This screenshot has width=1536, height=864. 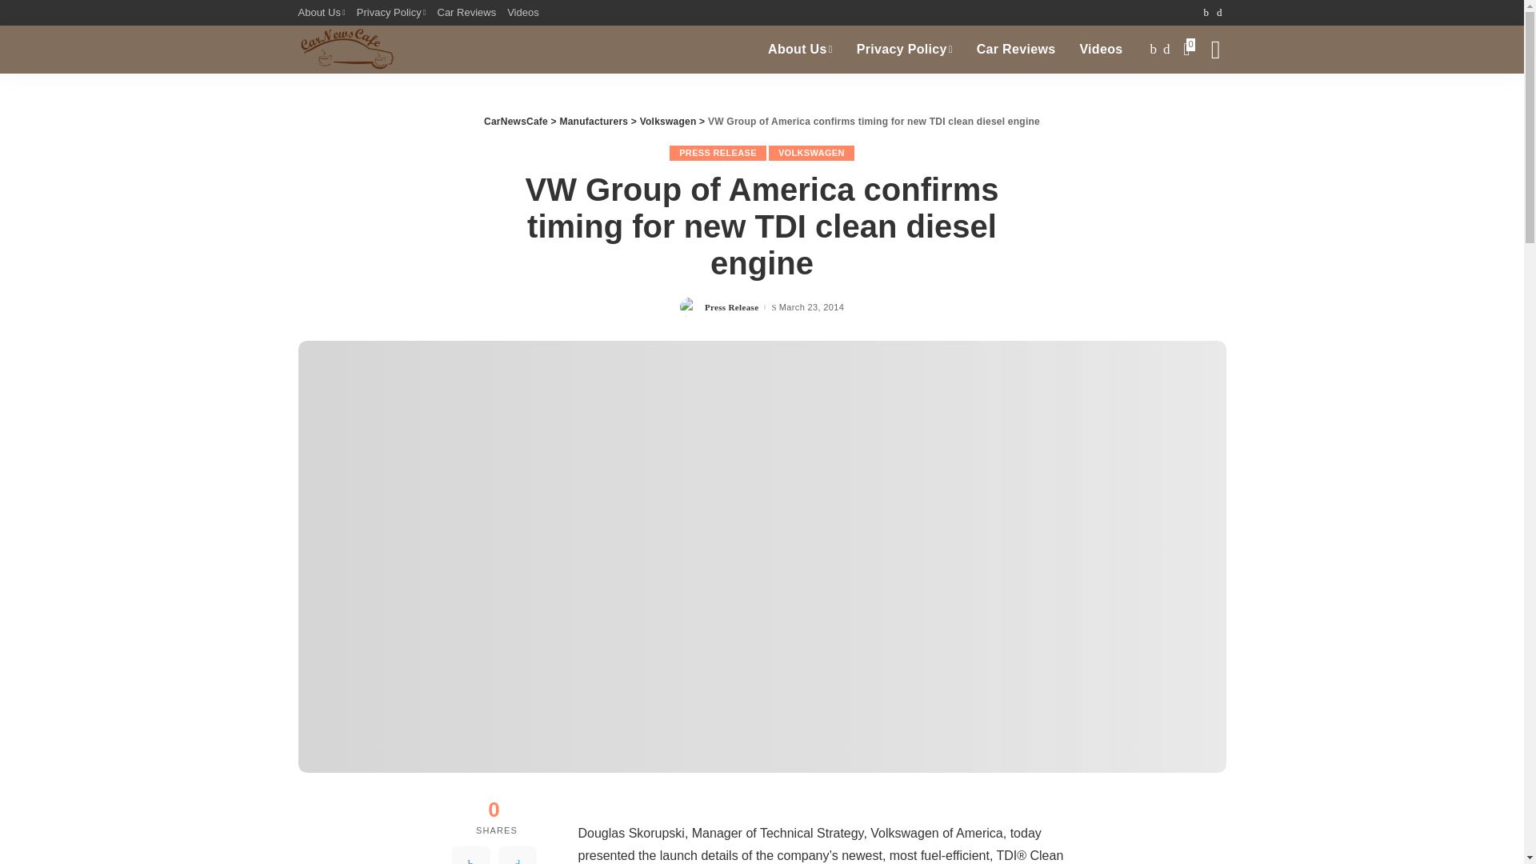 I want to click on Car Reviews, so click(x=1016, y=50).